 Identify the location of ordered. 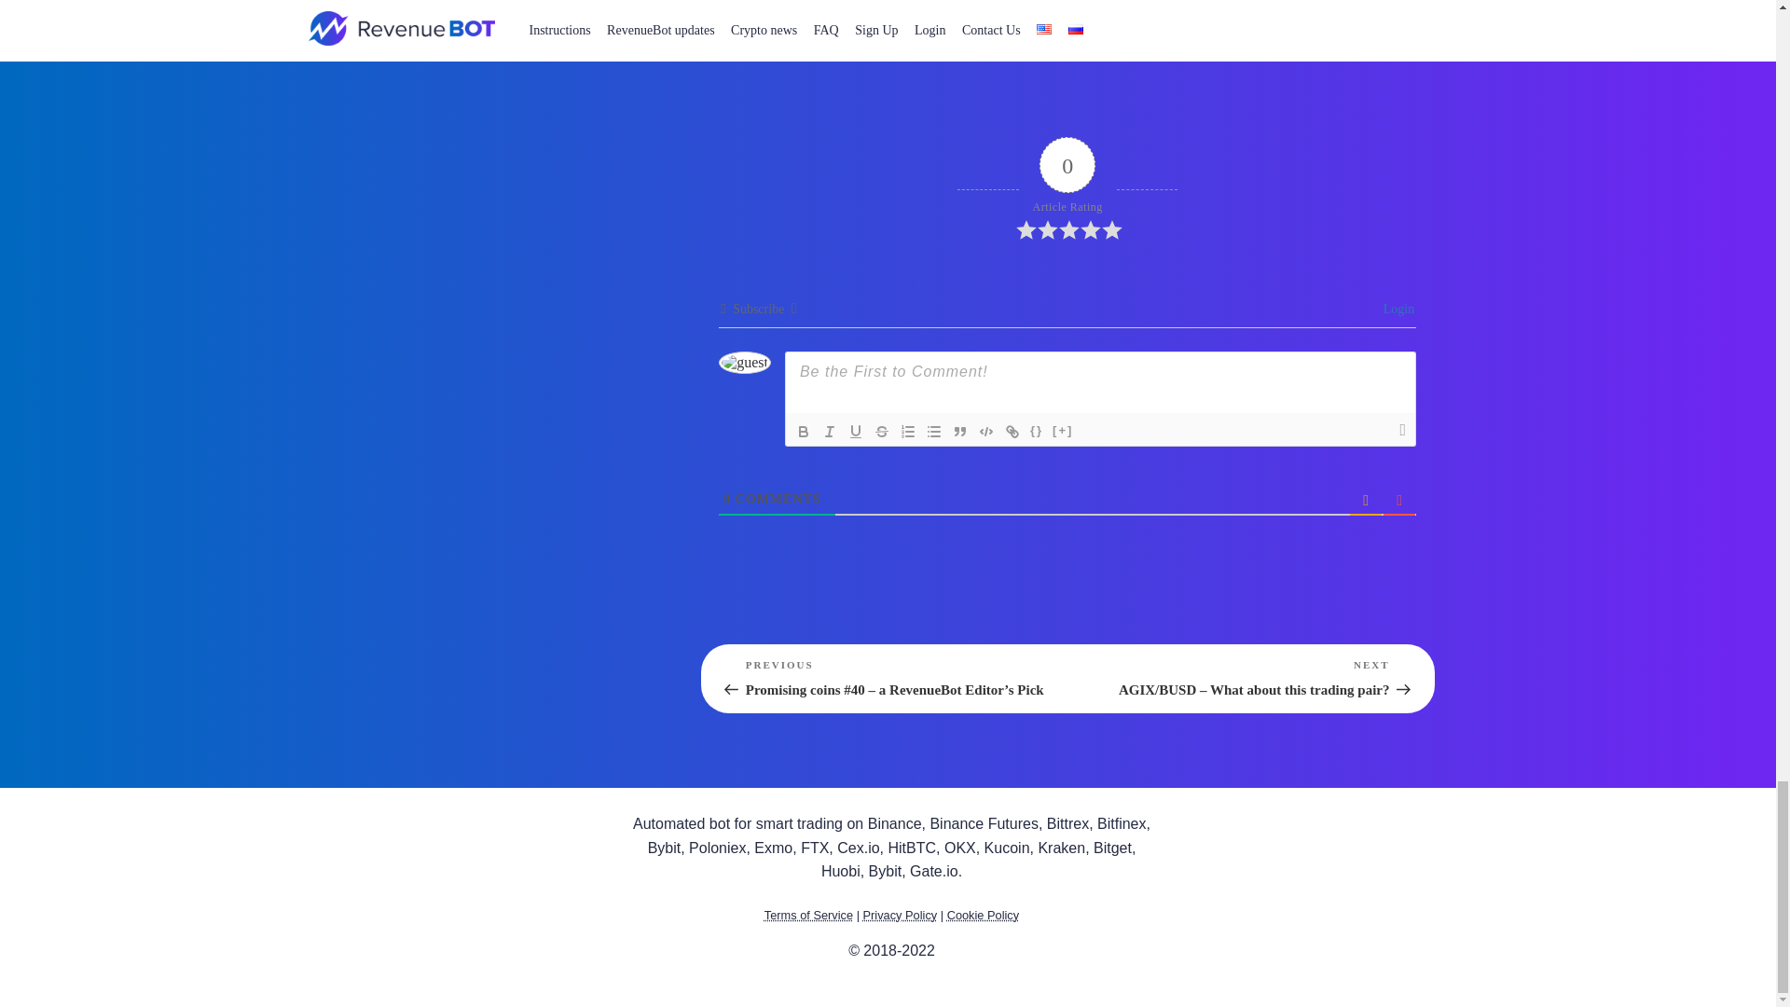
(908, 432).